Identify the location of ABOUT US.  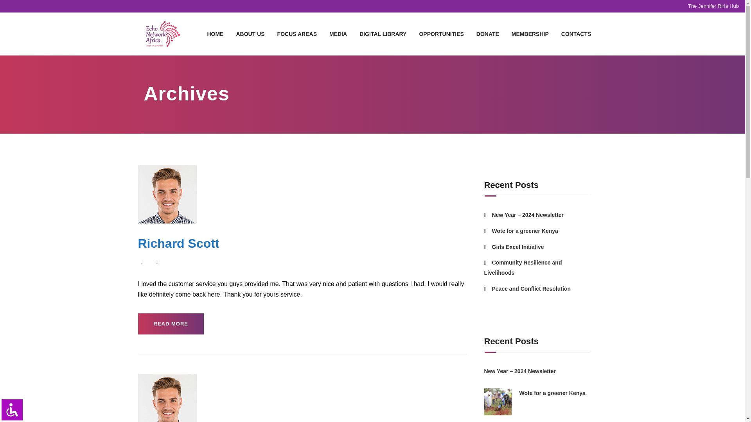
(250, 34).